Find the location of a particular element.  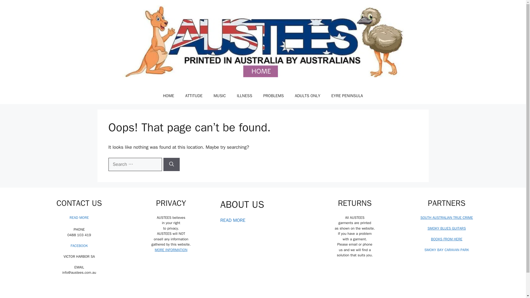

SOUTH AUSTRALIAN TRUE CRIME is located at coordinates (446, 217).